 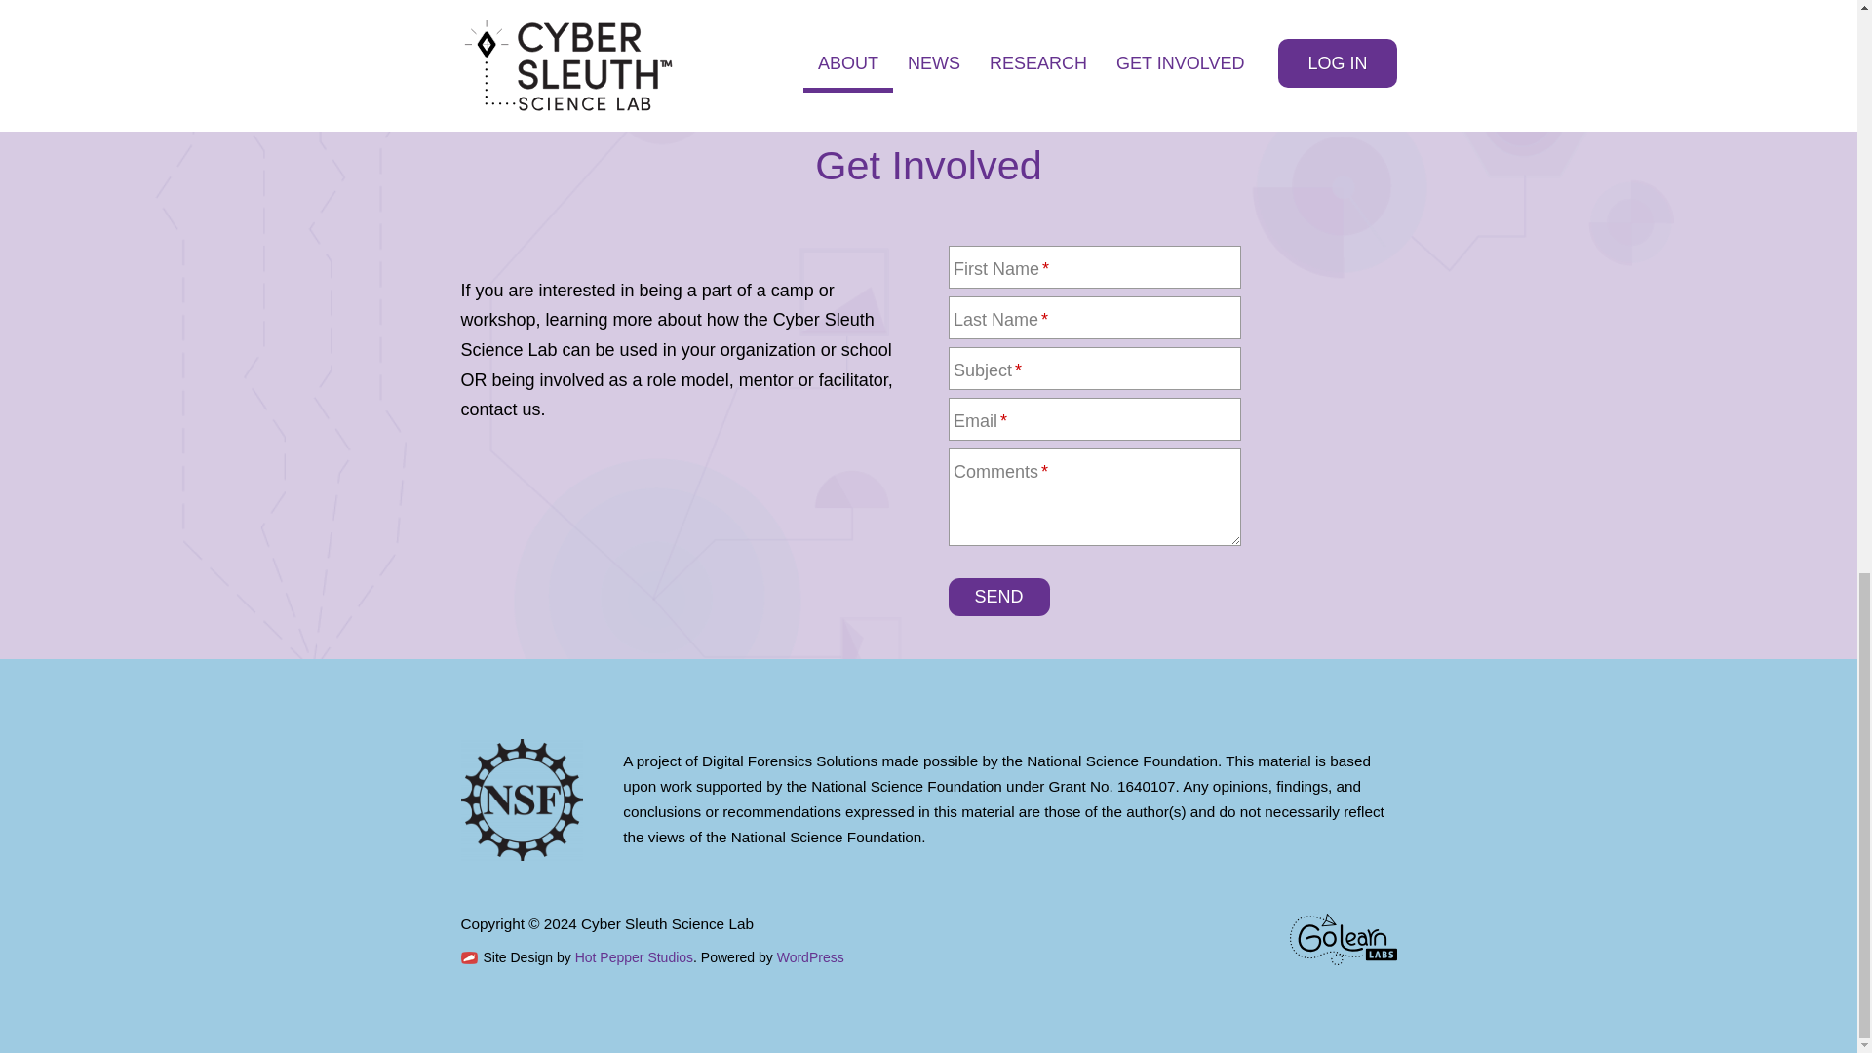 I want to click on Comments, so click(x=1093, y=497).